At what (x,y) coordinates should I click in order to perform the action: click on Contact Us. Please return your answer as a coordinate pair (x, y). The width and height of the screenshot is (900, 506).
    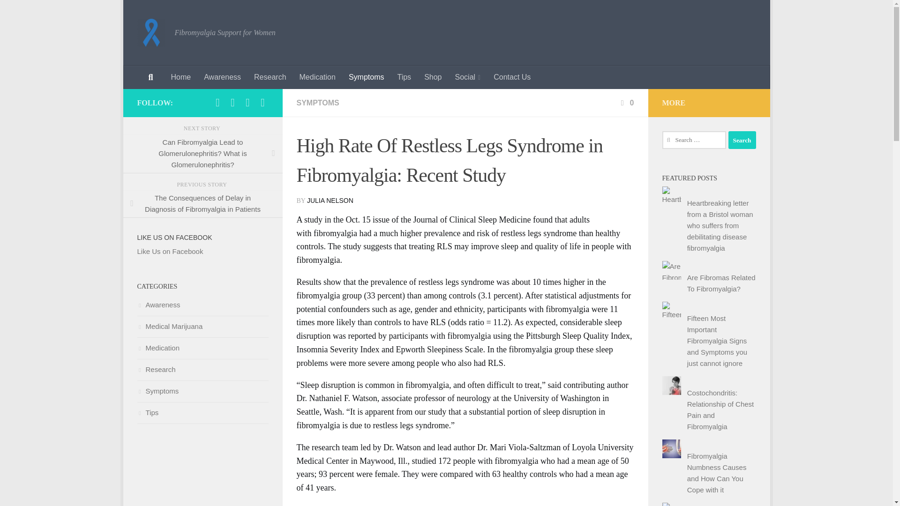
    Looking at the image, I should click on (512, 77).